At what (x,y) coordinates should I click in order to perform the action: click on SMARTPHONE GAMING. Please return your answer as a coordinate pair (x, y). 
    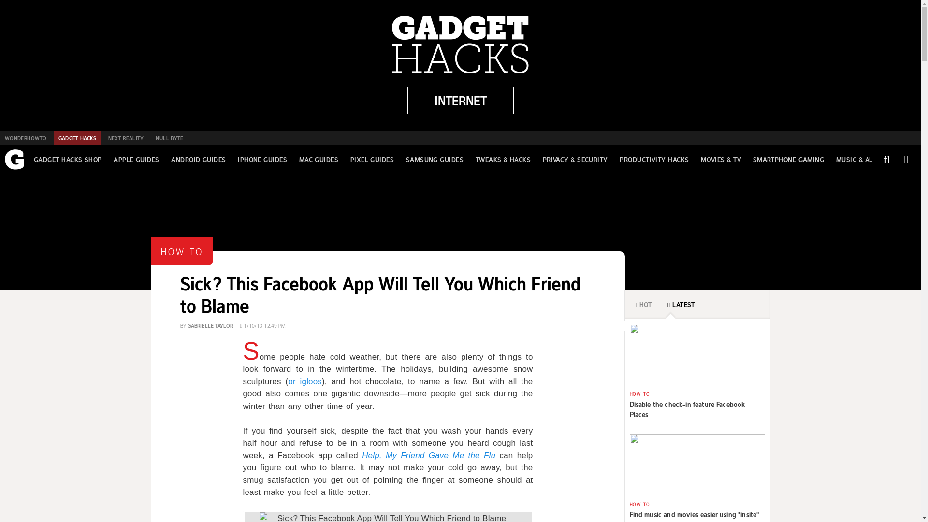
    Looking at the image, I should click on (789, 159).